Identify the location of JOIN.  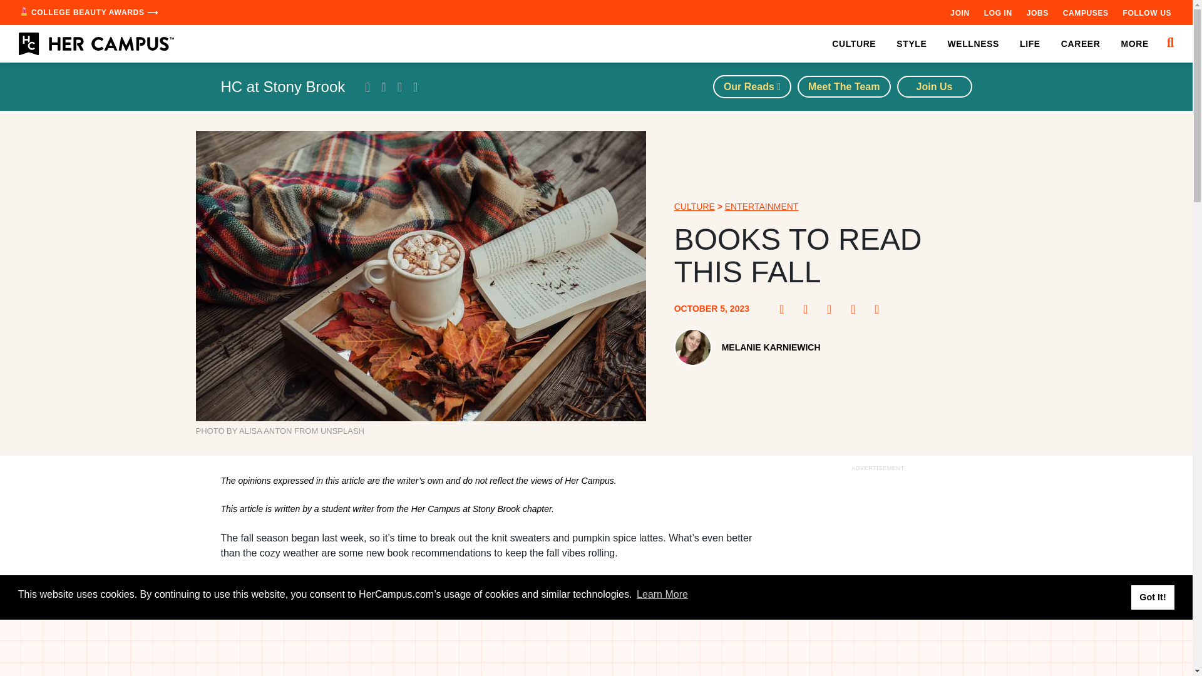
(959, 13).